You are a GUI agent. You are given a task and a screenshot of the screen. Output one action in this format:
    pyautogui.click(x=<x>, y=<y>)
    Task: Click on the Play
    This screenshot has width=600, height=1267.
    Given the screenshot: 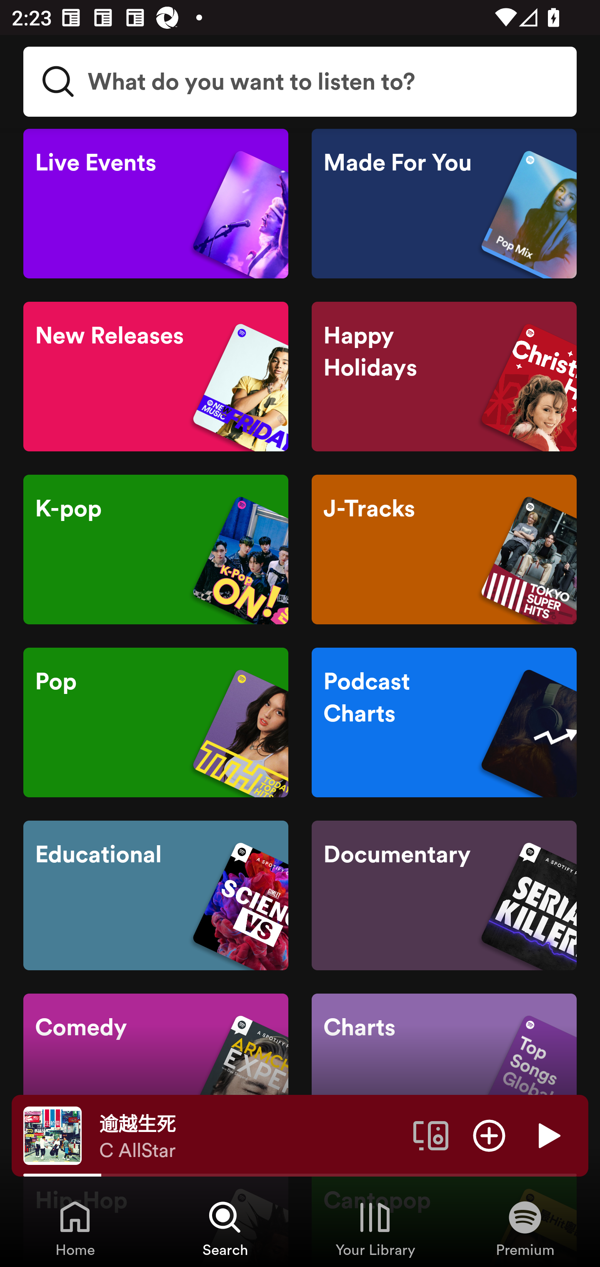 What is the action you would take?
    pyautogui.click(x=547, y=1135)
    